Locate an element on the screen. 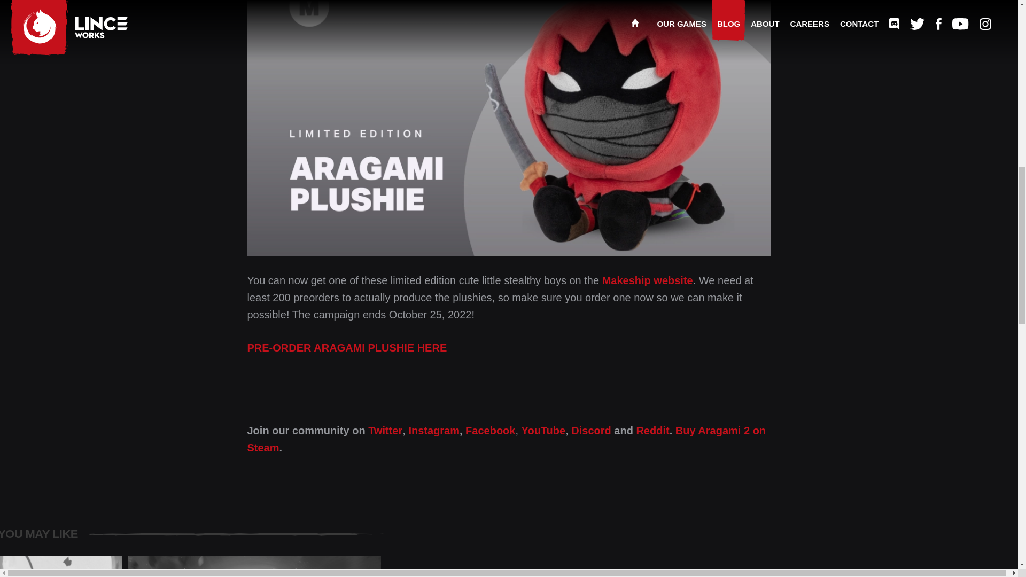 The width and height of the screenshot is (1026, 577). Twitter is located at coordinates (254, 566).